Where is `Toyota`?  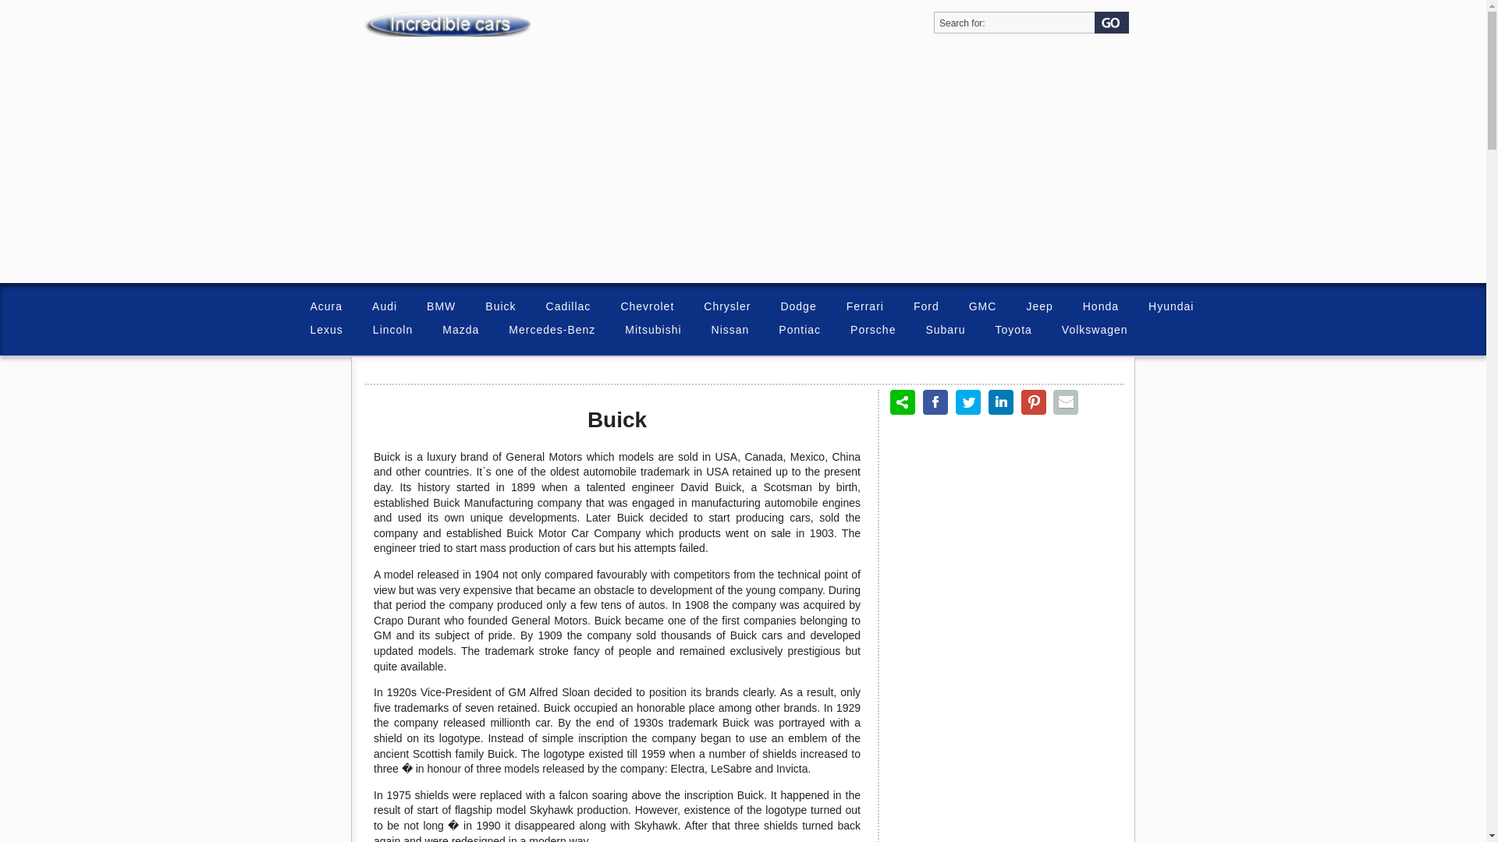 Toyota is located at coordinates (1013, 331).